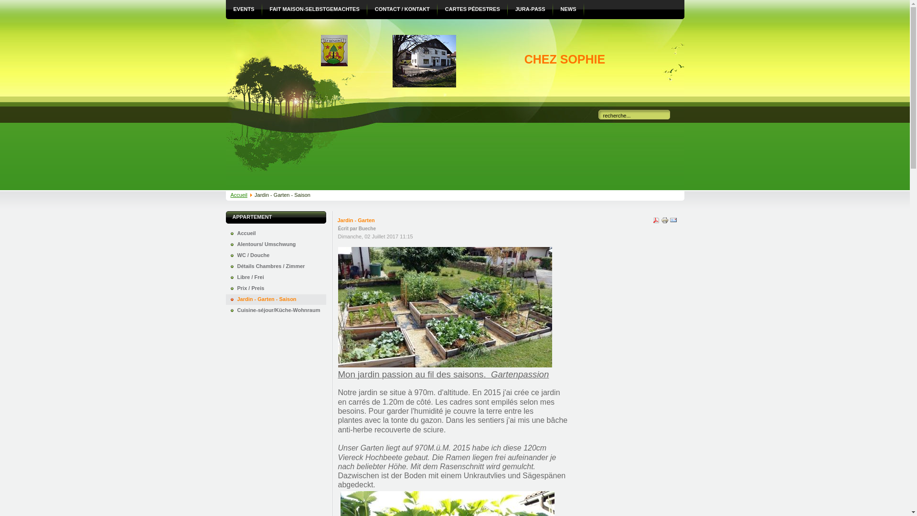  I want to click on NEWS, so click(568, 10).